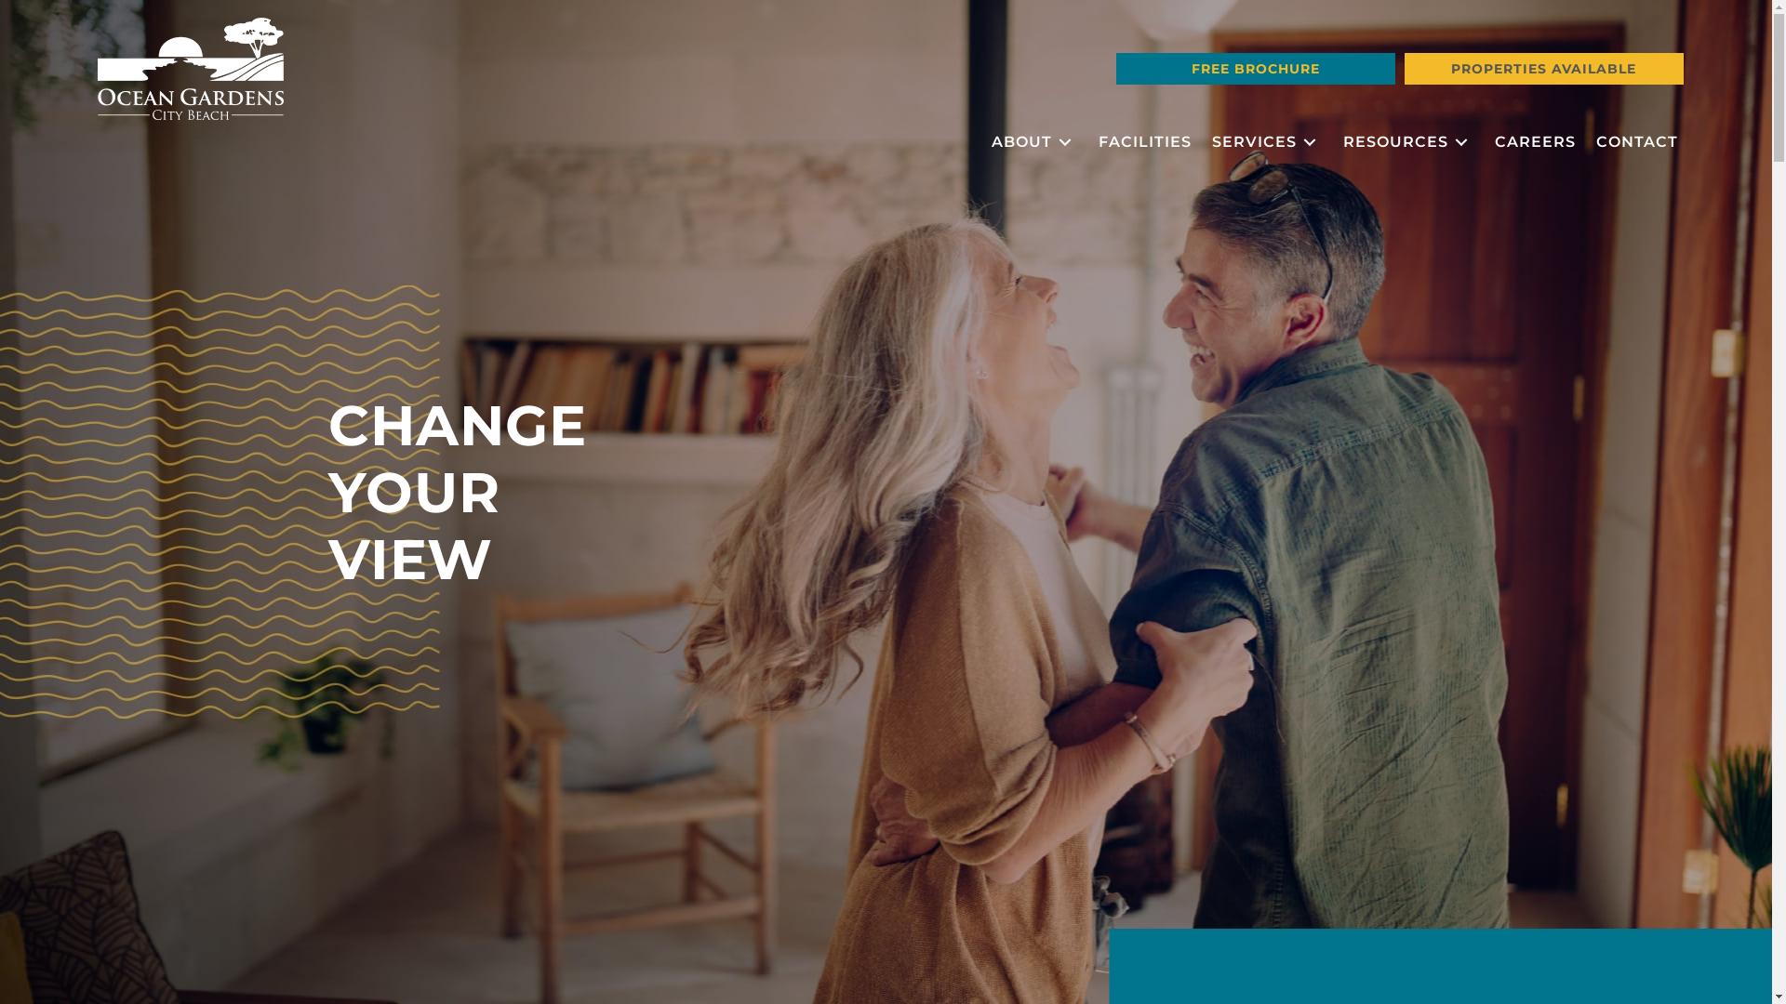  What do you see at coordinates (1144, 143) in the screenshot?
I see `FACILITIES` at bounding box center [1144, 143].